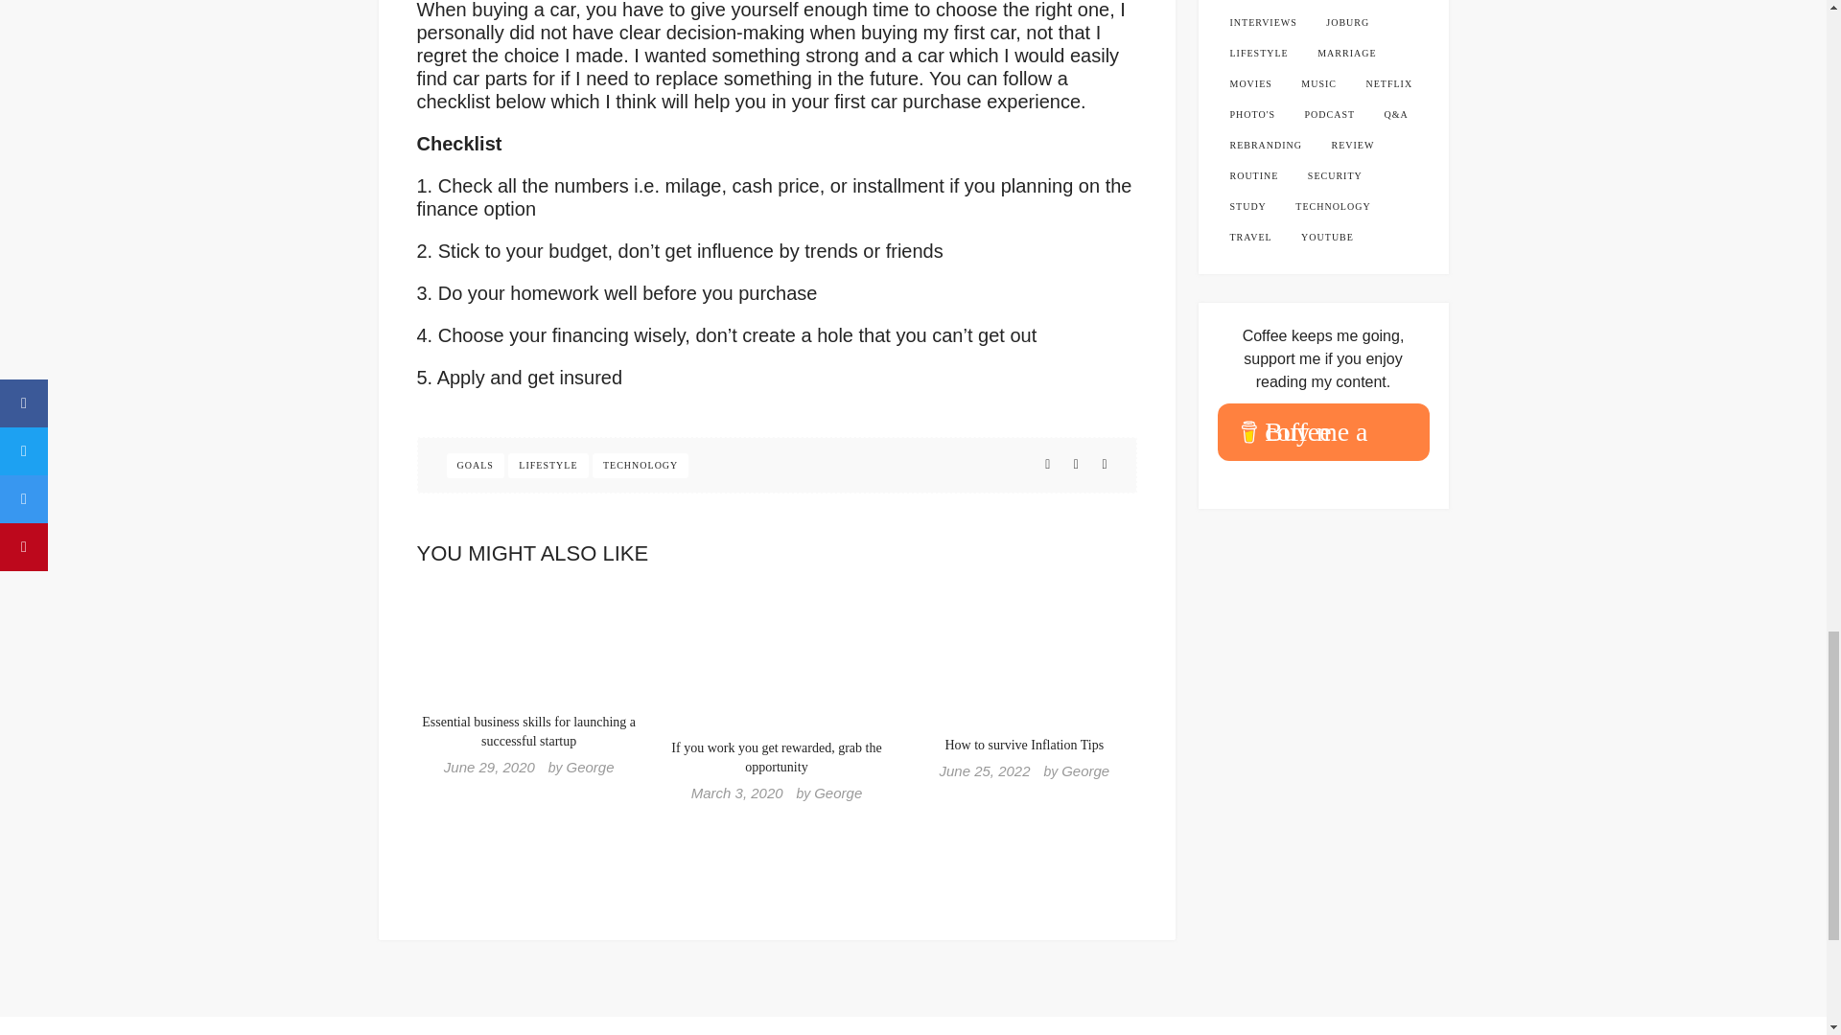  What do you see at coordinates (737, 792) in the screenshot?
I see `March 3, 2020` at bounding box center [737, 792].